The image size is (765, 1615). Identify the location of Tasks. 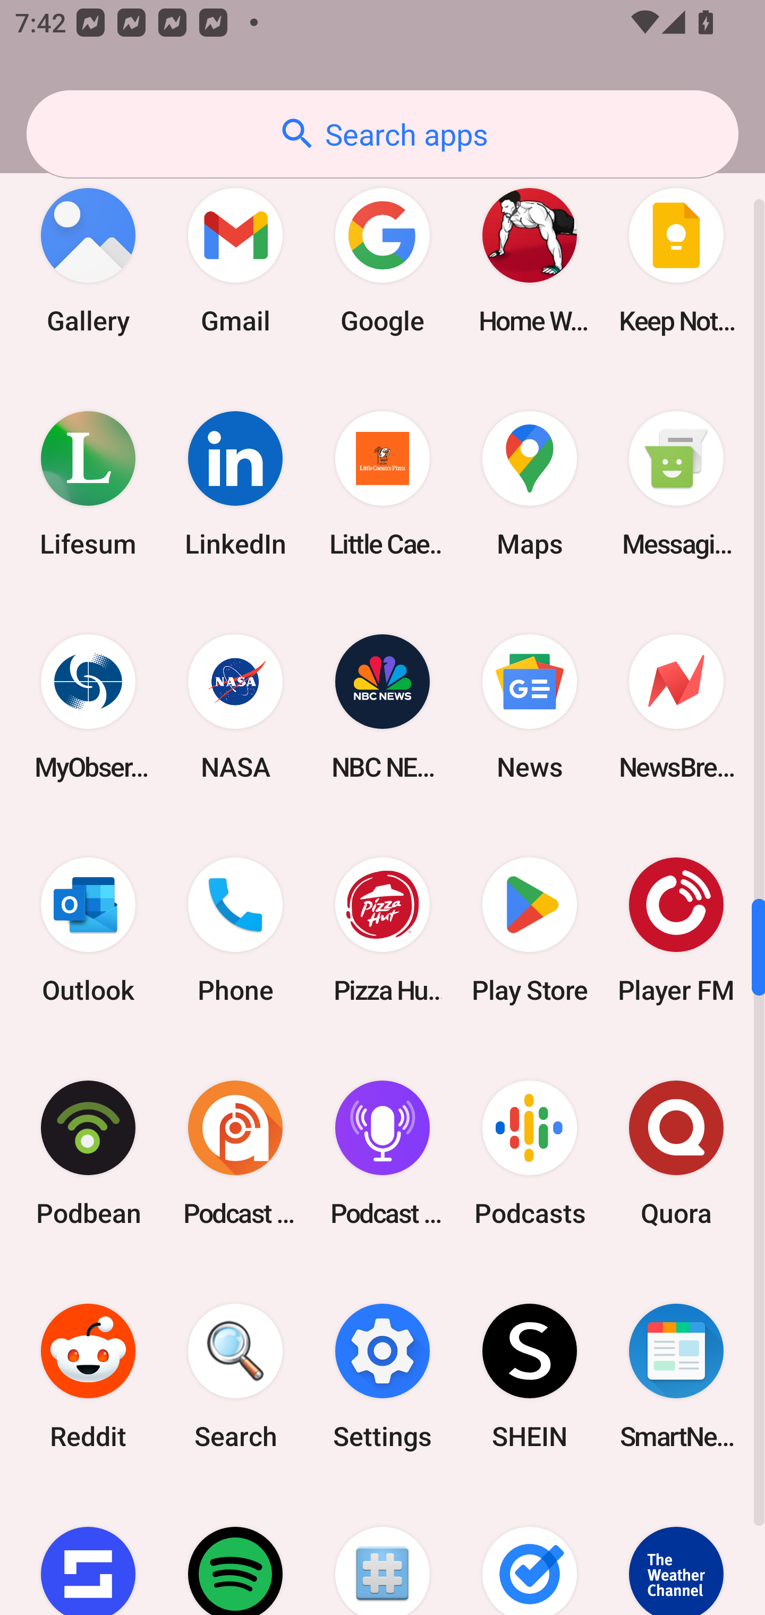
(529, 1551).